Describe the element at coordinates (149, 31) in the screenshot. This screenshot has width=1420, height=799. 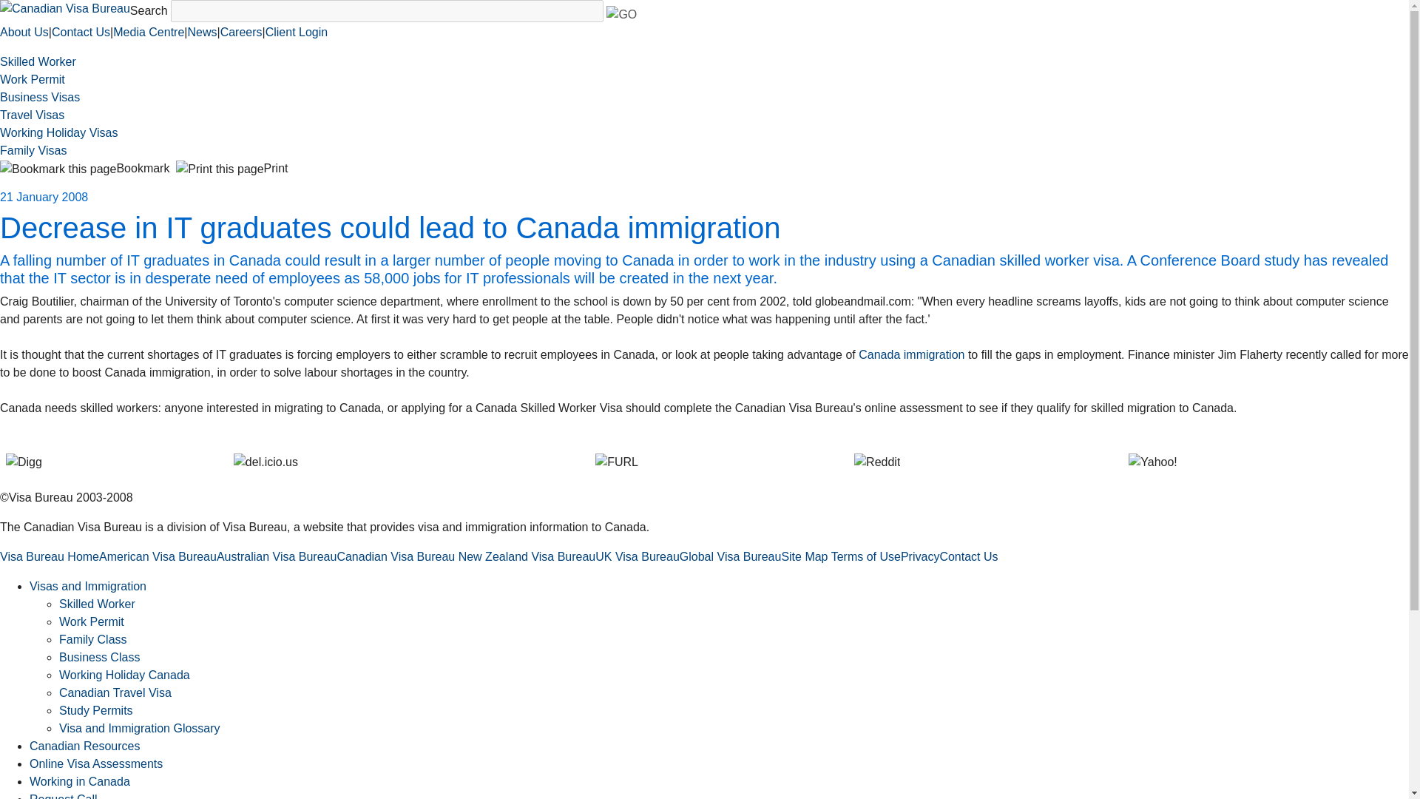
I see `Media Centre` at that location.